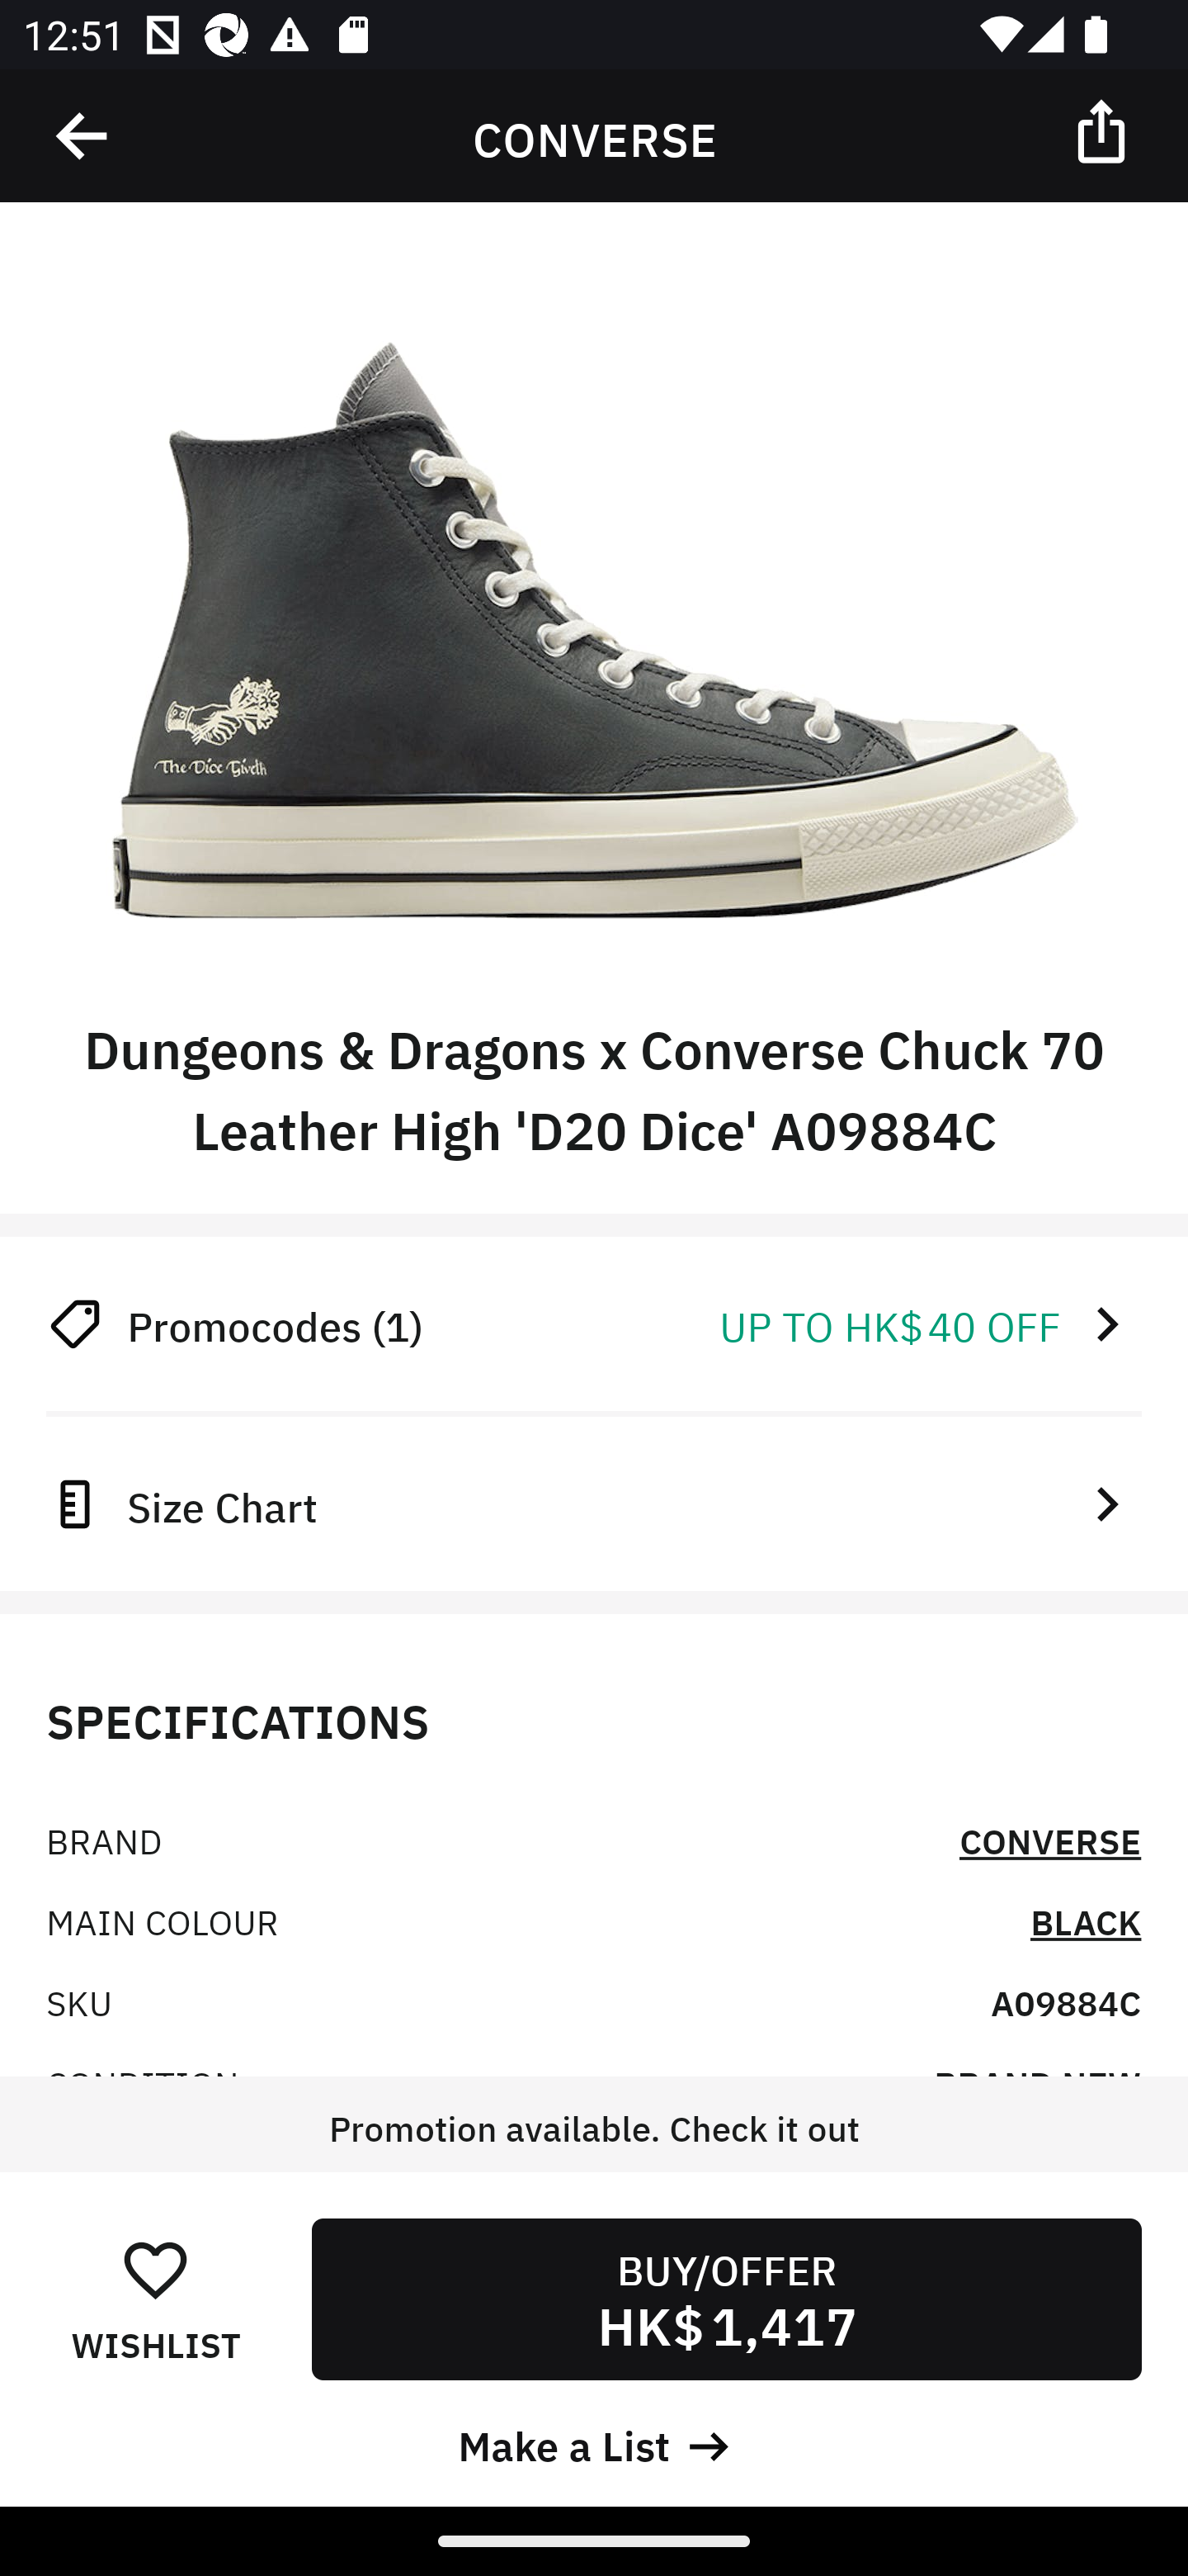 The image size is (1188, 2576). Describe the element at coordinates (1066, 2001) in the screenshot. I see `A09884C` at that location.